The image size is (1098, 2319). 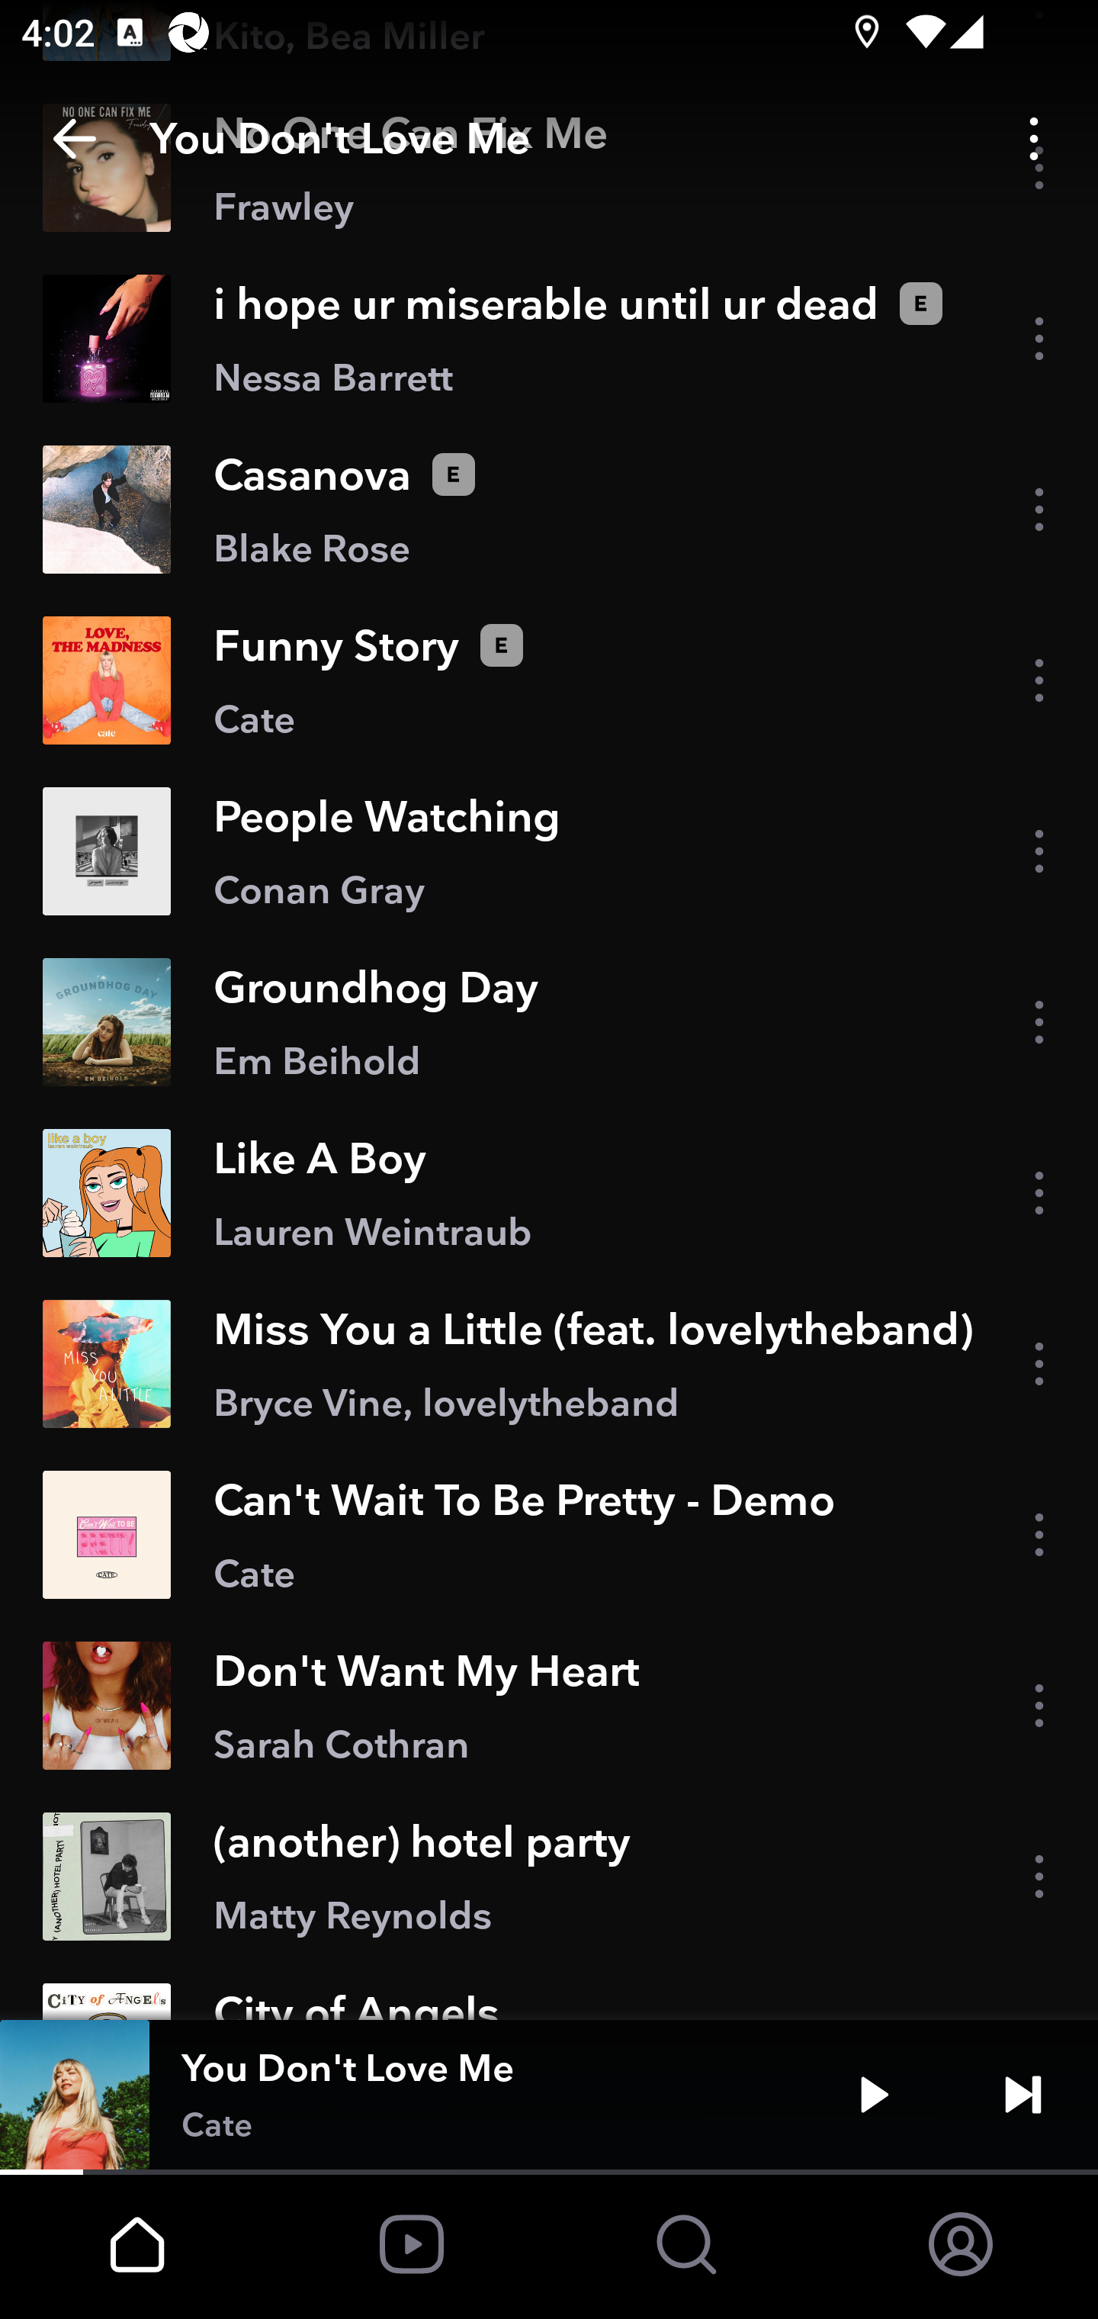 What do you see at coordinates (549, 1022) in the screenshot?
I see `Groundhog Day Em Beihold` at bounding box center [549, 1022].